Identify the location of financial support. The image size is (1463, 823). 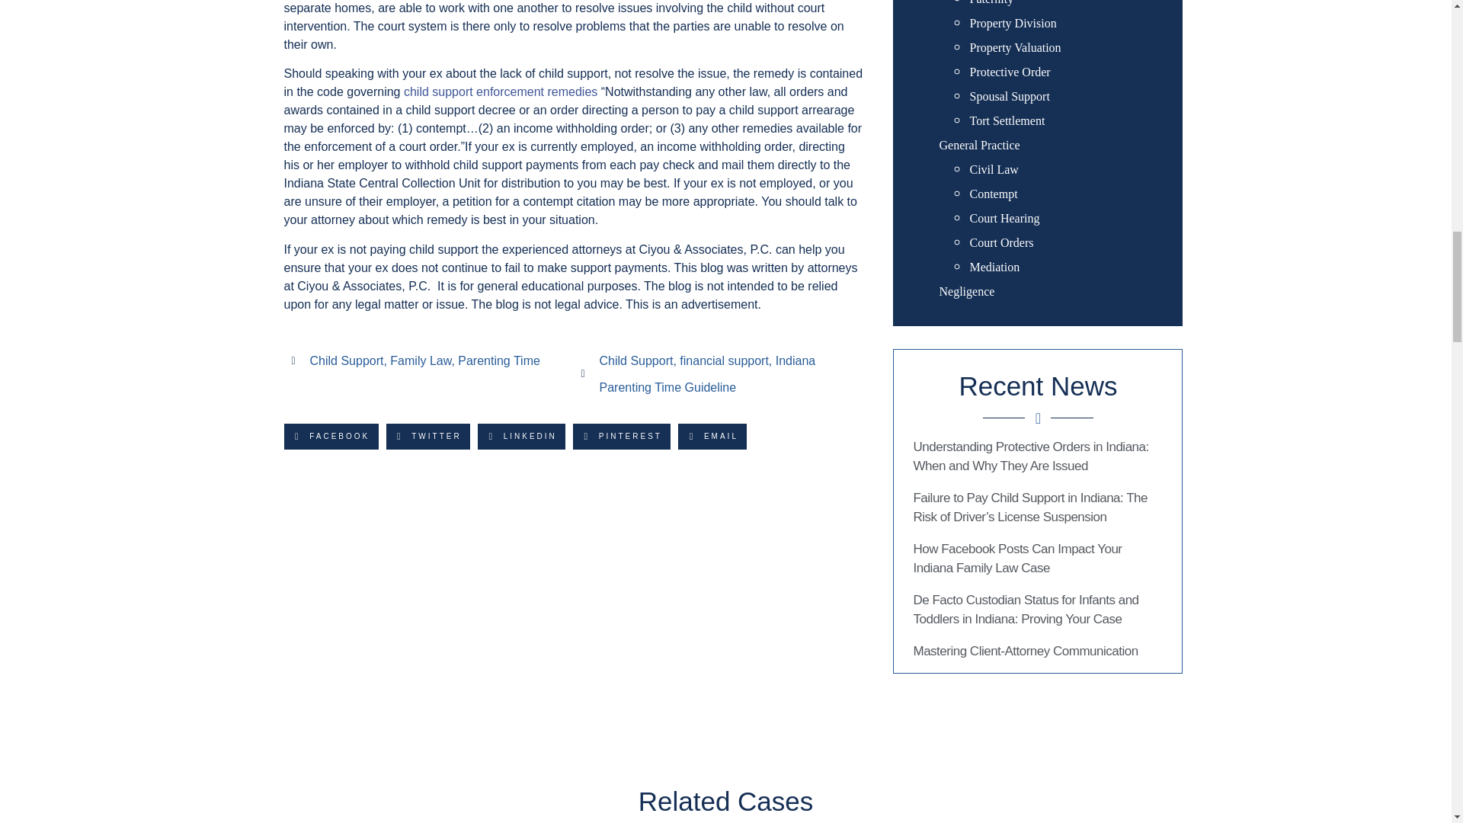
(724, 360).